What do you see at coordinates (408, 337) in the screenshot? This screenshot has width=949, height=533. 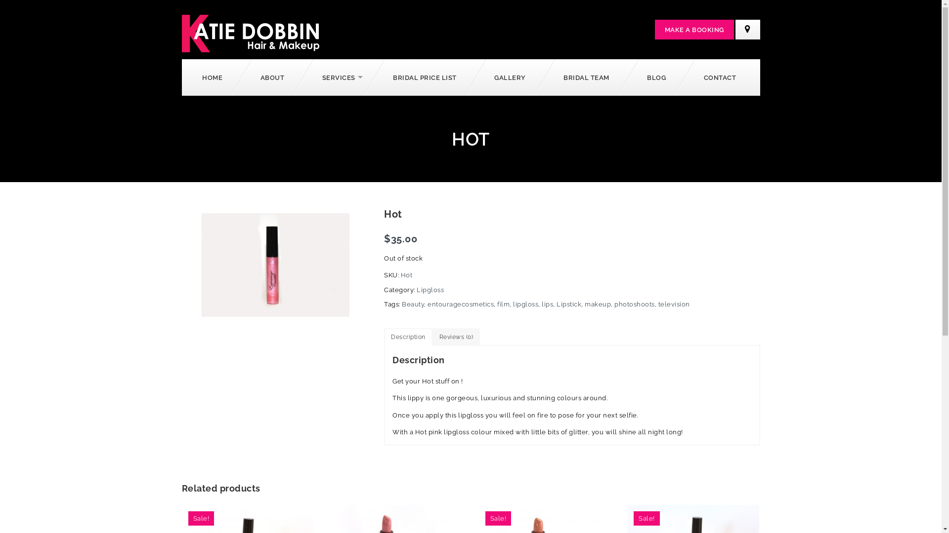 I see `Description` at bounding box center [408, 337].